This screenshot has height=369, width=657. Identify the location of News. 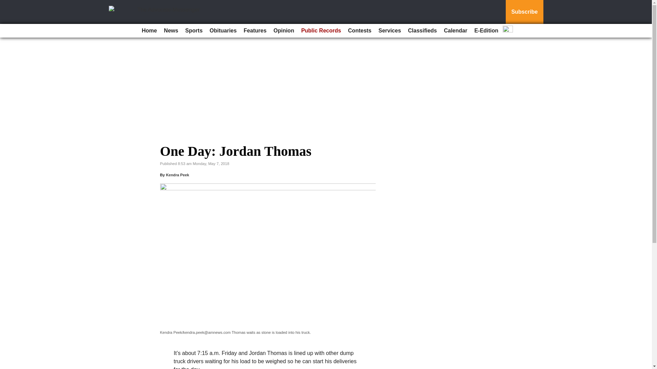
(171, 31).